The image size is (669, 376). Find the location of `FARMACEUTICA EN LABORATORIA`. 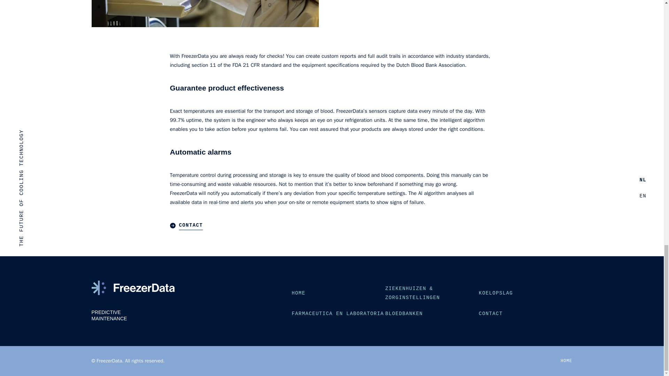

FARMACEUTICA EN LABORATORIA is located at coordinates (338, 313).